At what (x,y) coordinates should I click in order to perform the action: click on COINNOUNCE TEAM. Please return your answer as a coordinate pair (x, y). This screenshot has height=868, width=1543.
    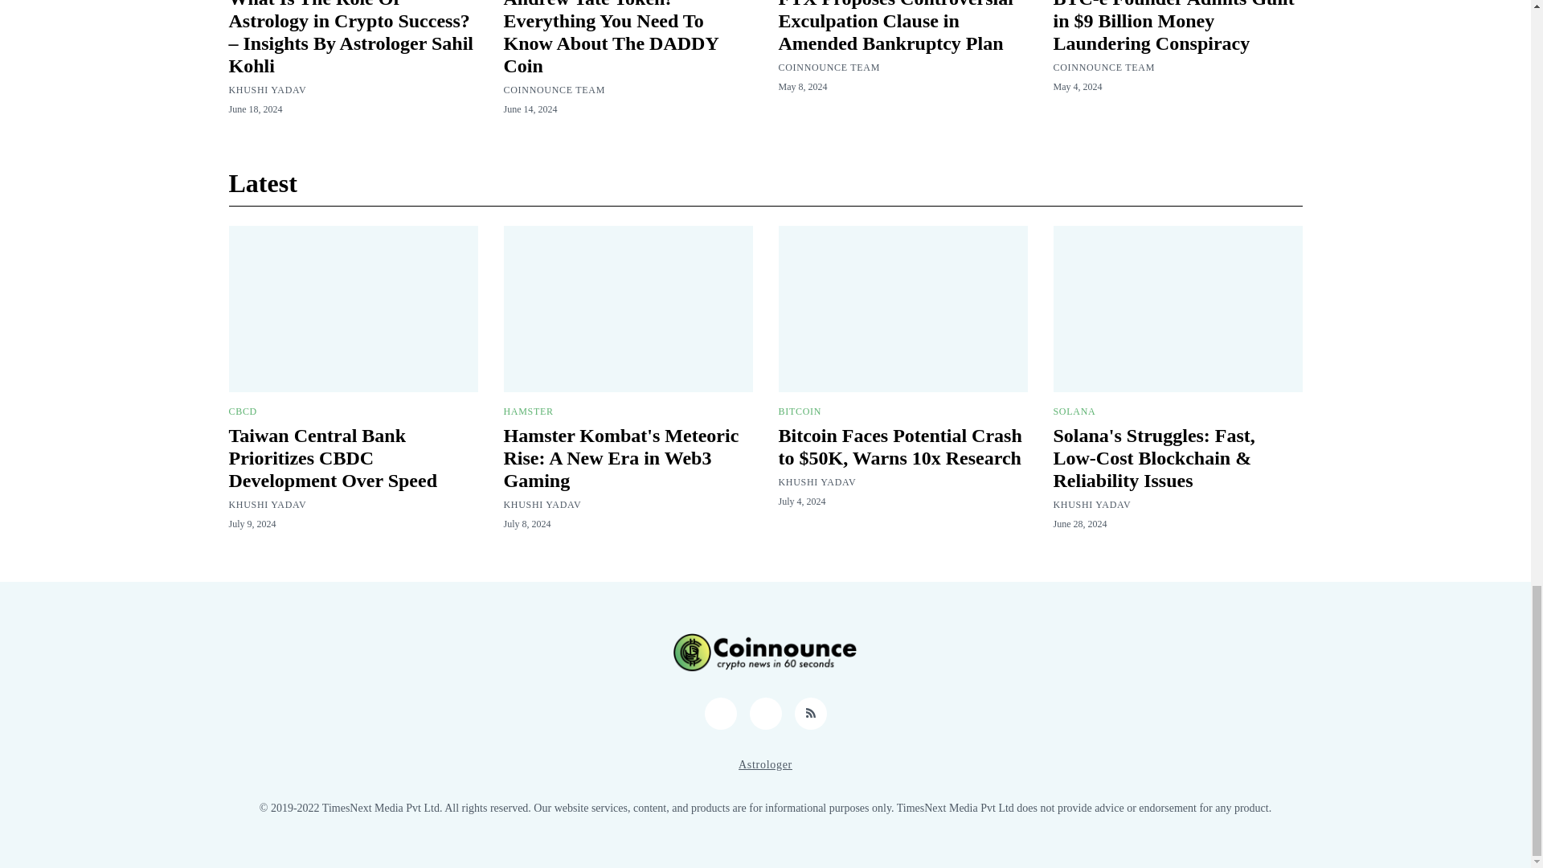
    Looking at the image, I should click on (553, 89).